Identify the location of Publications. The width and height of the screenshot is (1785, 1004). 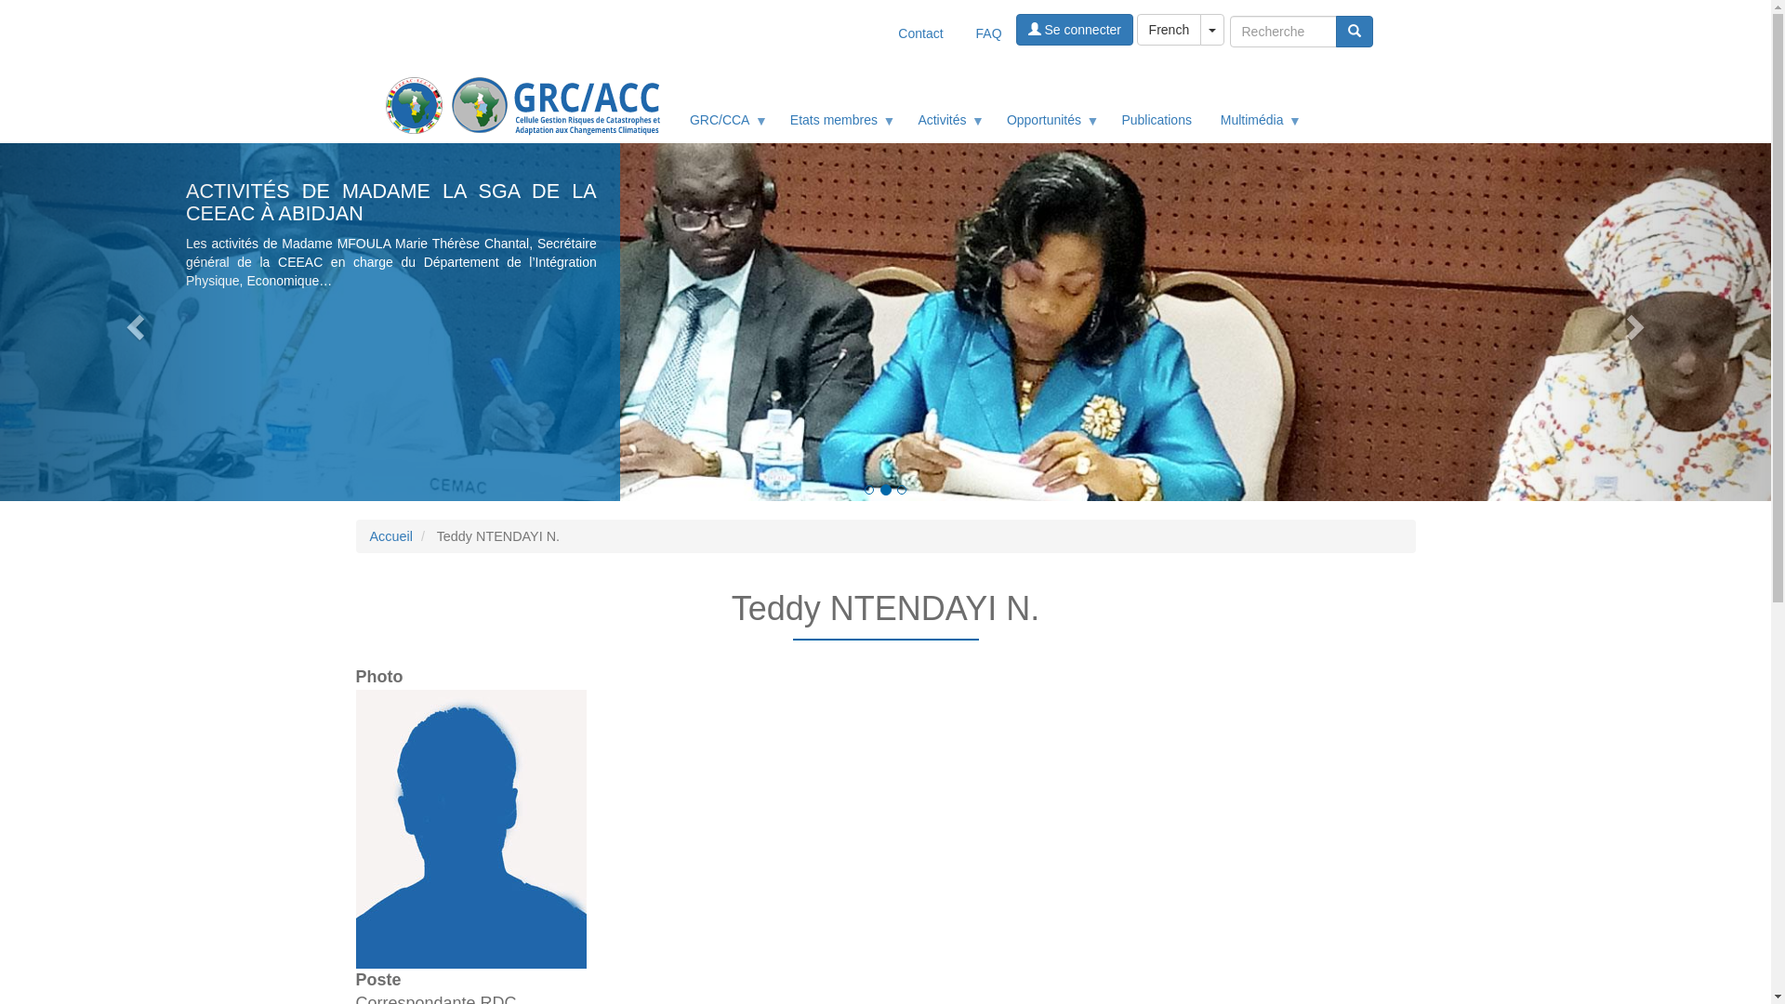
(1157, 120).